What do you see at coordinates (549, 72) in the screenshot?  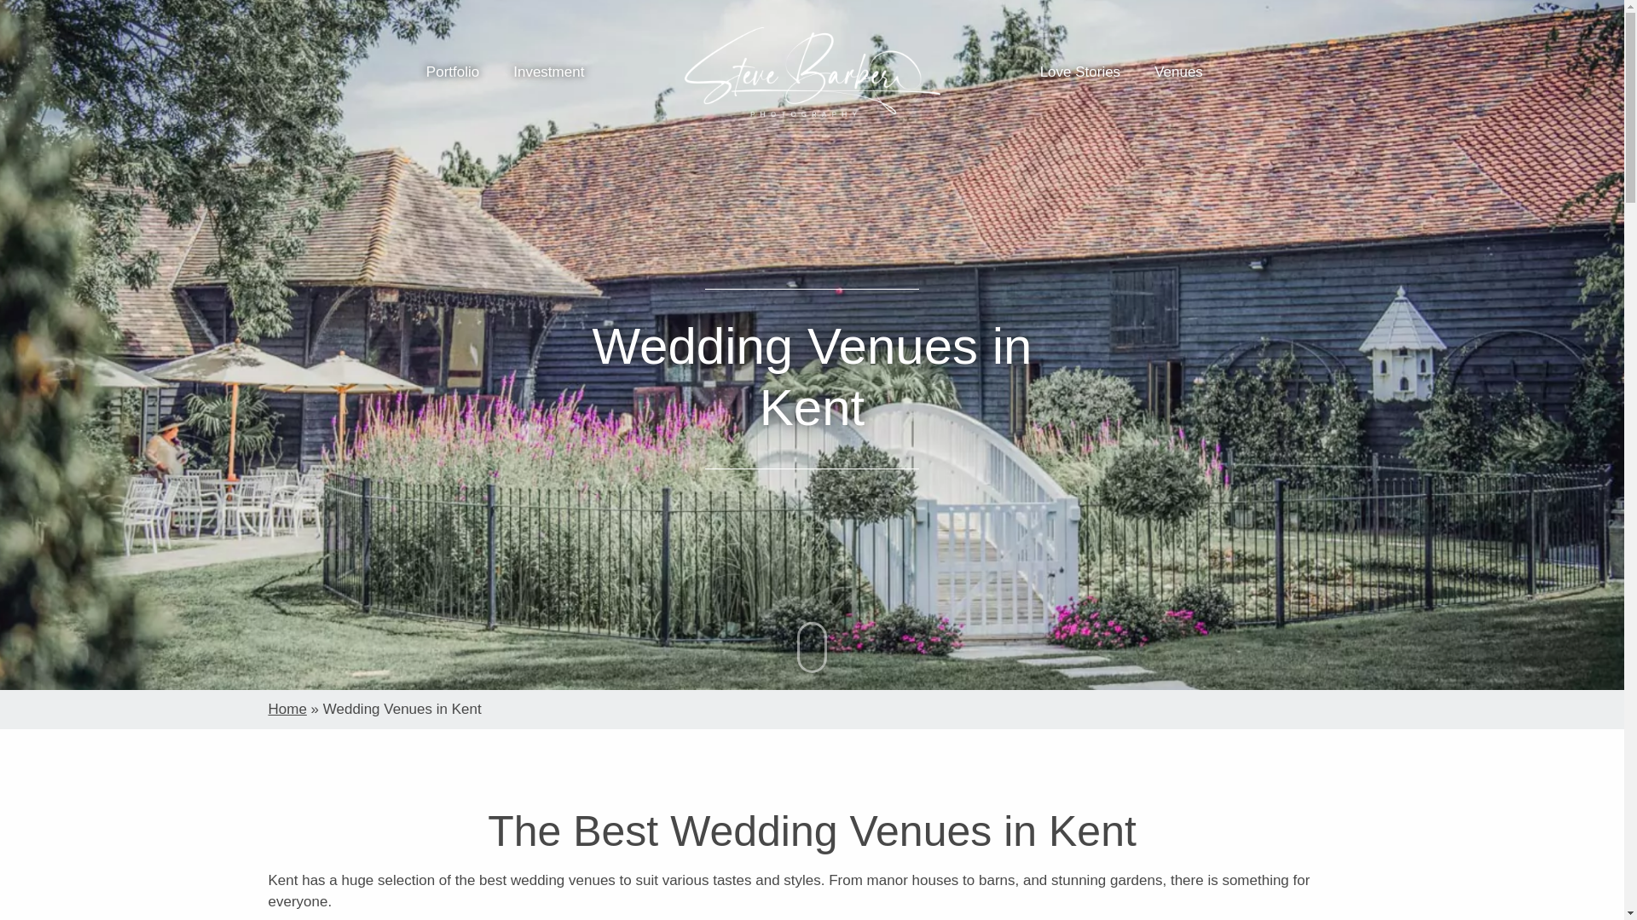 I see `Investment` at bounding box center [549, 72].